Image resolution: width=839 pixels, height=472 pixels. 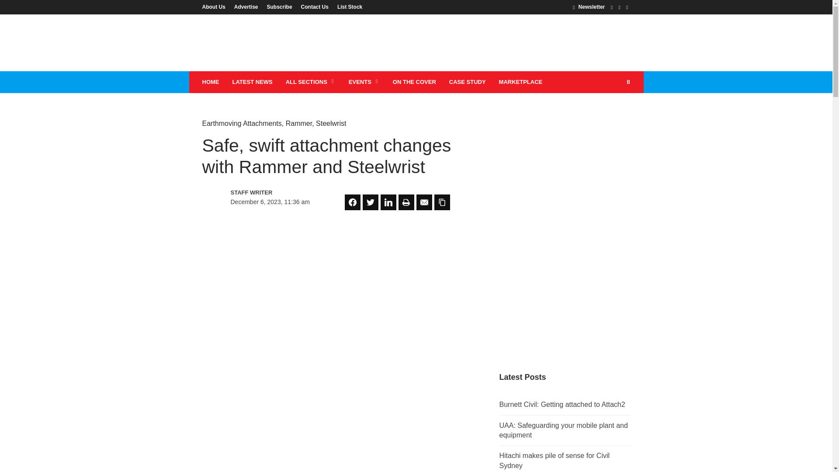 What do you see at coordinates (589, 7) in the screenshot?
I see `Newsletter` at bounding box center [589, 7].